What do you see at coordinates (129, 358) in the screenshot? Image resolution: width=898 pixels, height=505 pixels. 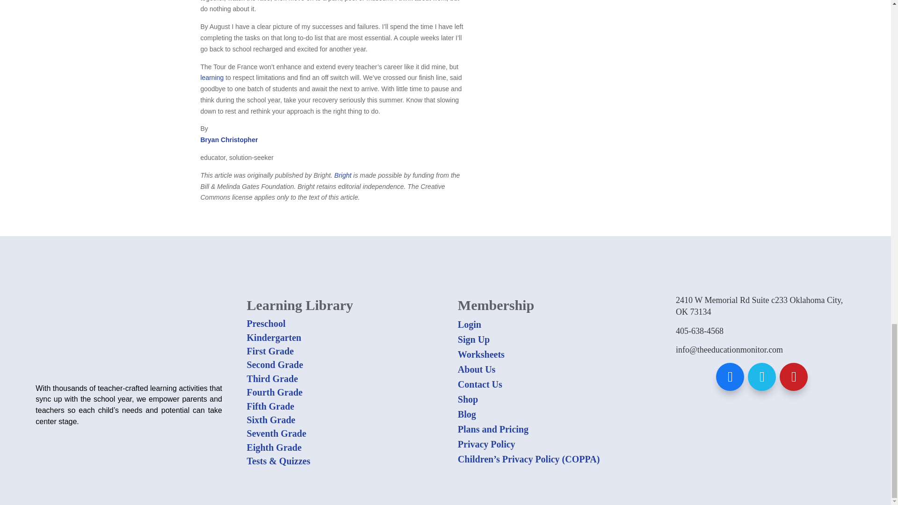 I see `edumonitor` at bounding box center [129, 358].